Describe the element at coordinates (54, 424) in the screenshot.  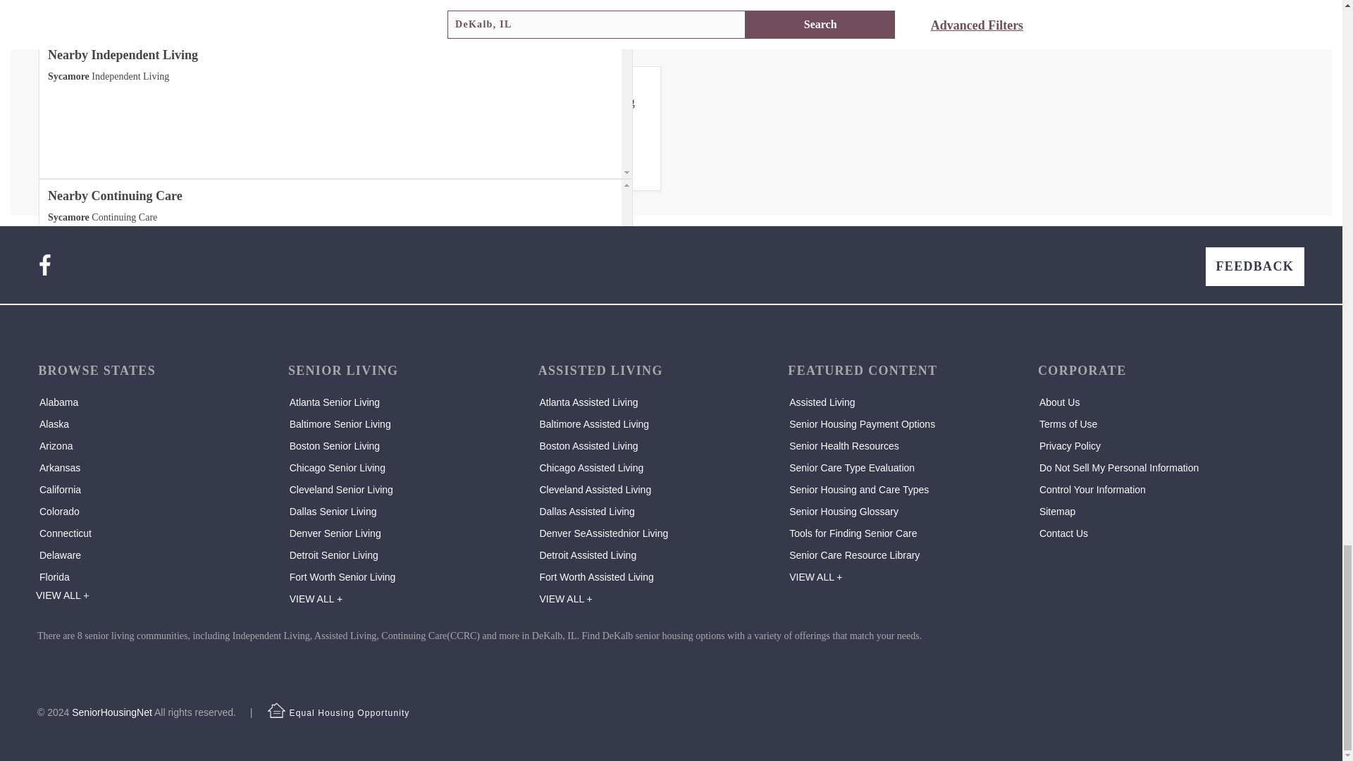
I see `Alaska` at that location.